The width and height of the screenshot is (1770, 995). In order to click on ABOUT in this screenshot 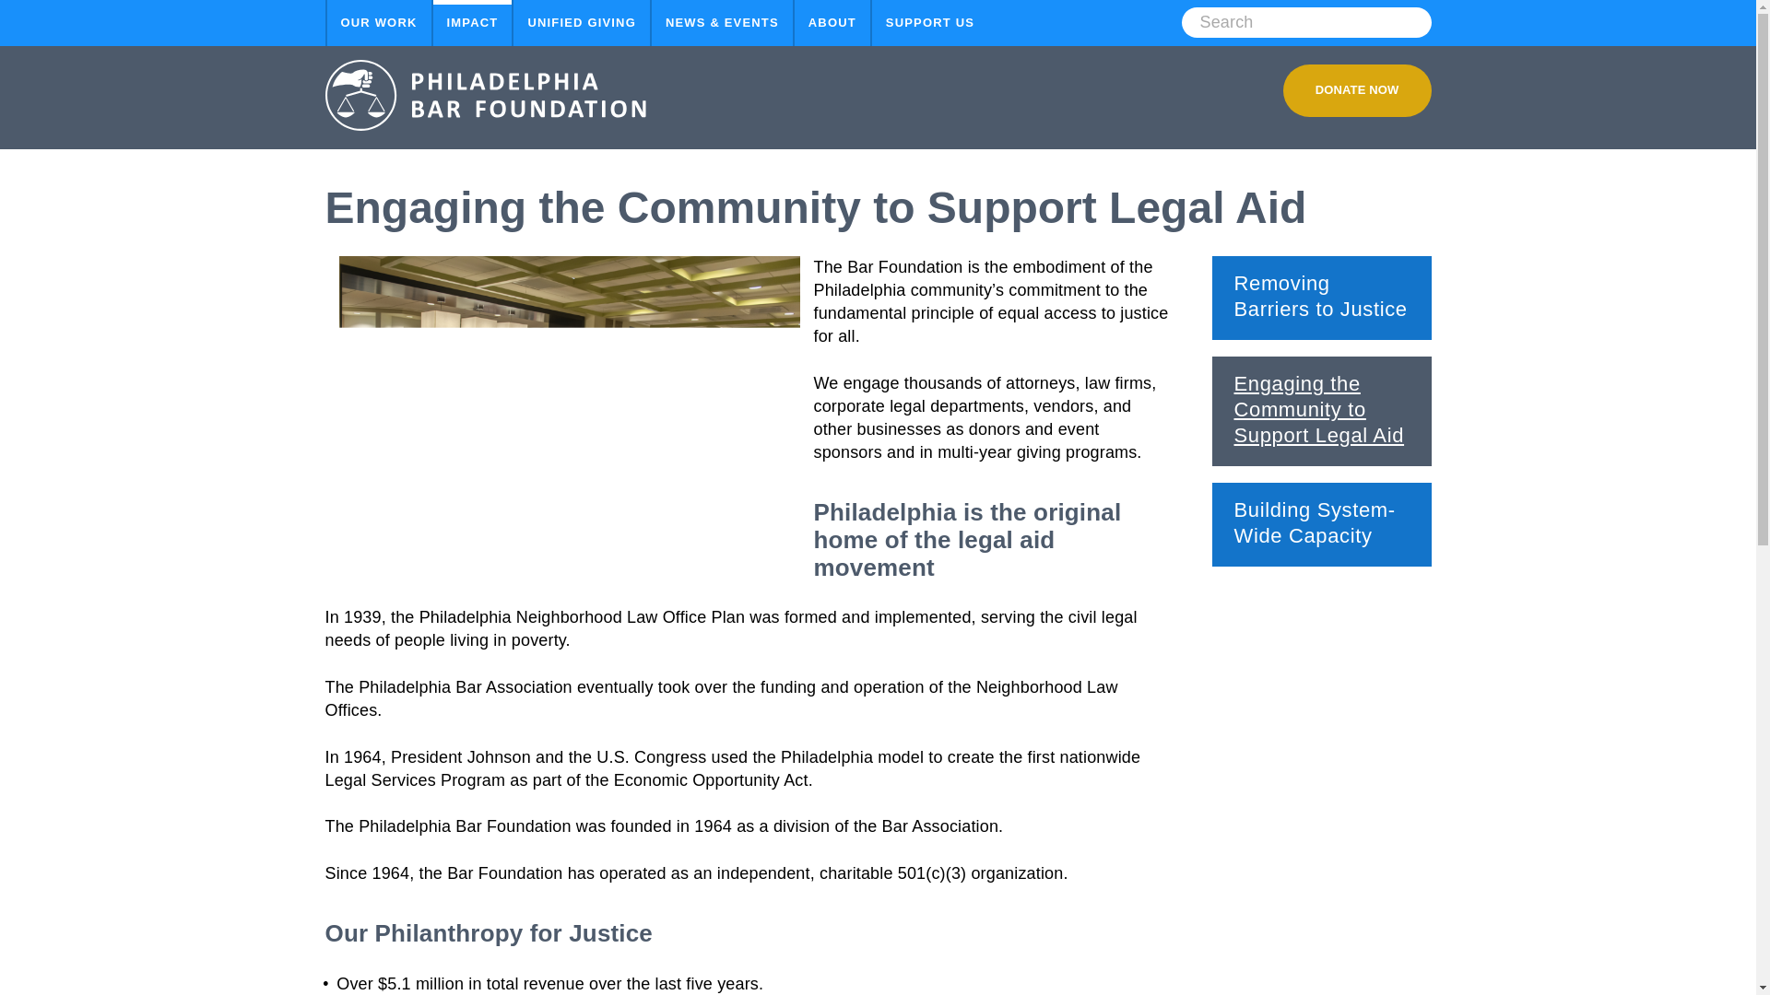, I will do `click(832, 22)`.